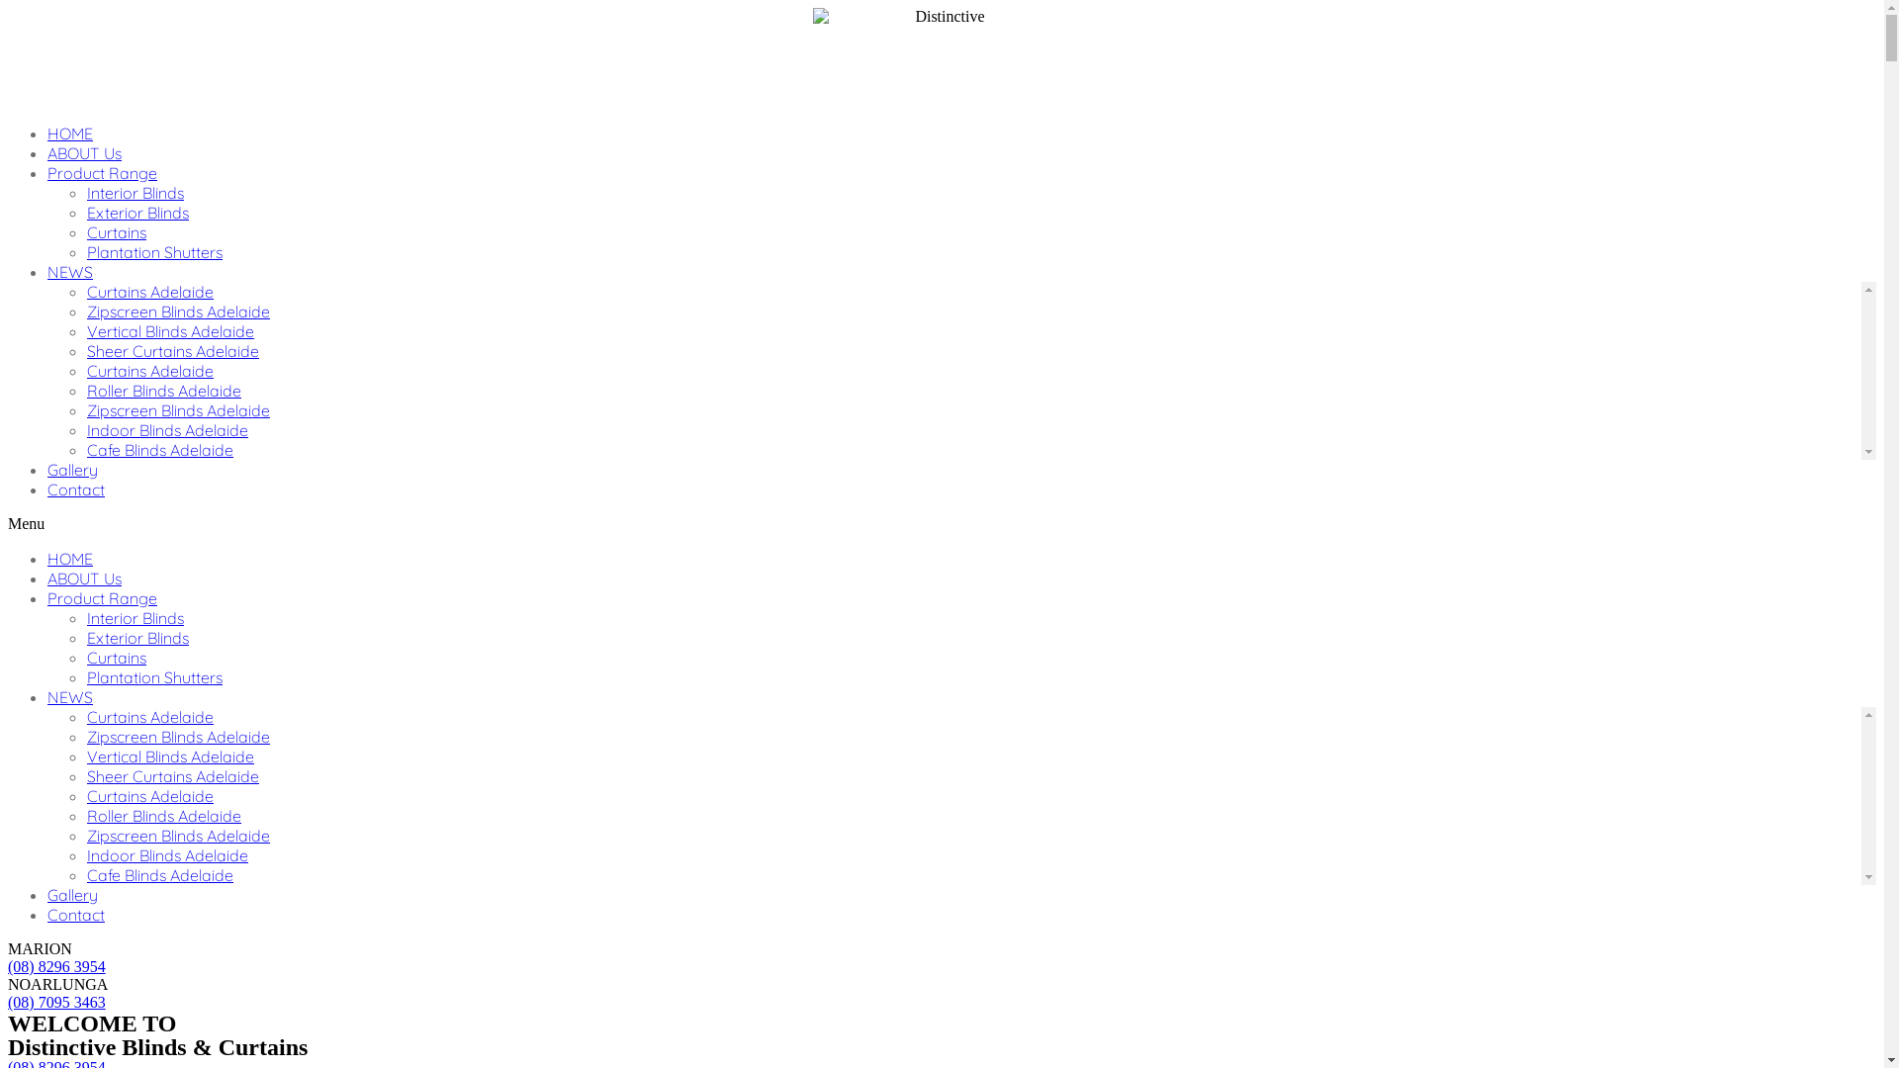 This screenshot has width=1899, height=1068. What do you see at coordinates (178, 836) in the screenshot?
I see `Zipscreen Blinds Adelaide` at bounding box center [178, 836].